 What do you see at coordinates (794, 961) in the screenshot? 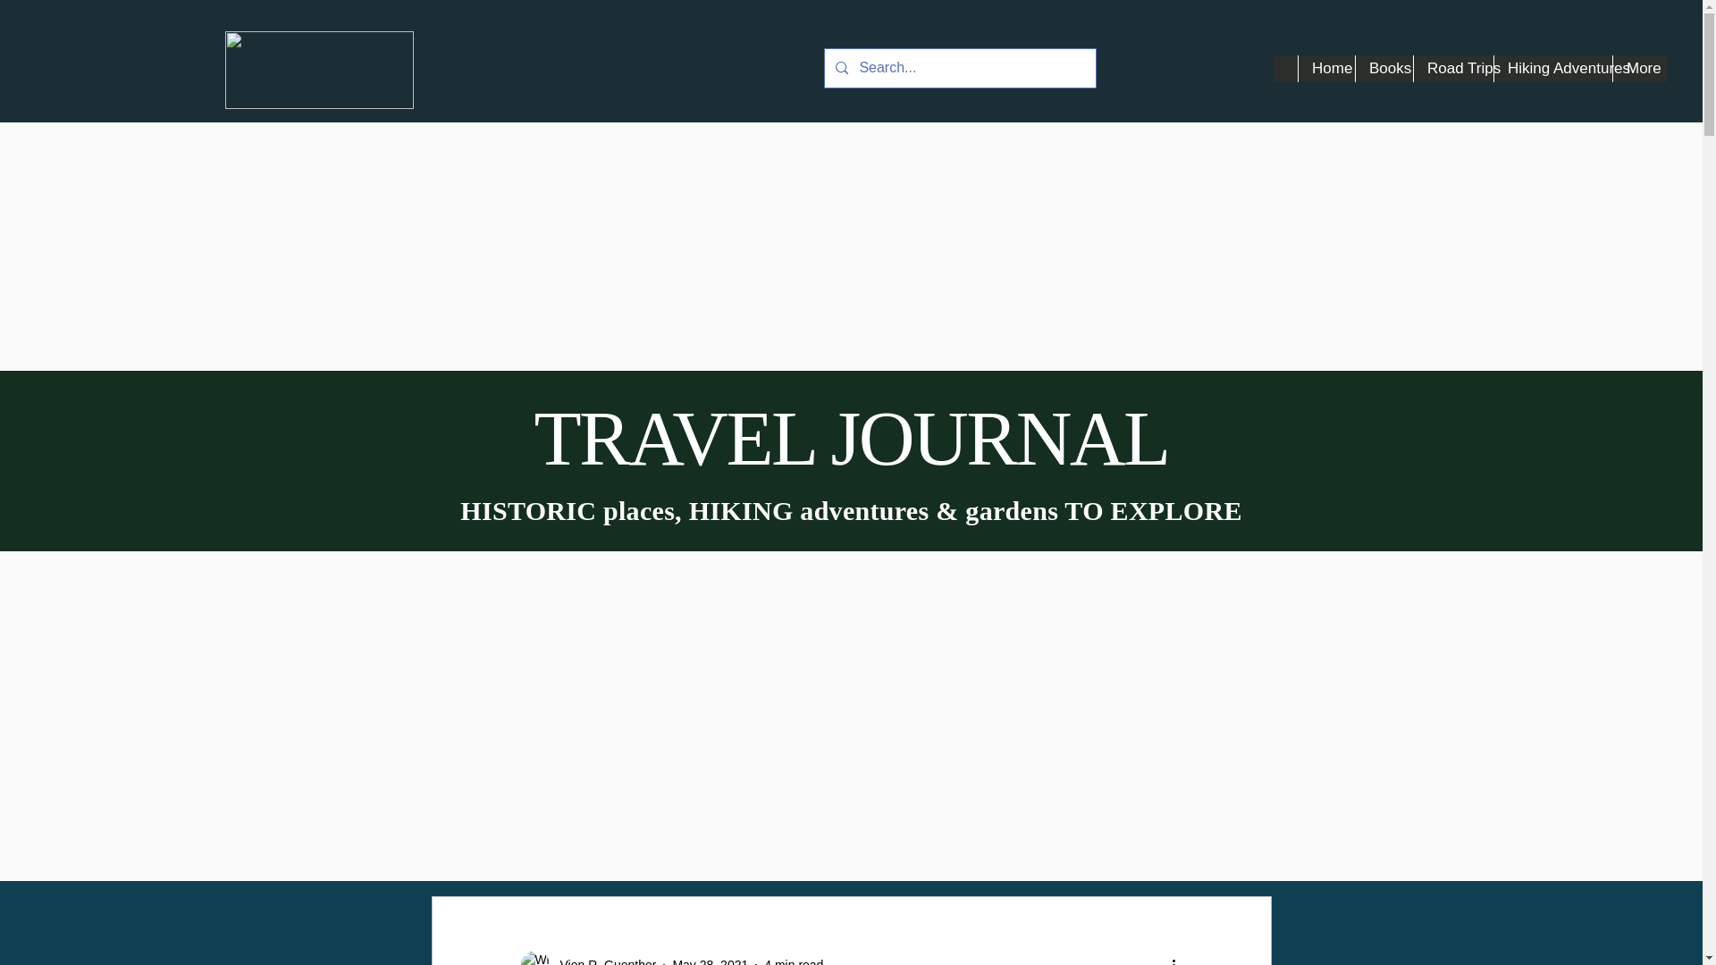
I see `4 min read` at bounding box center [794, 961].